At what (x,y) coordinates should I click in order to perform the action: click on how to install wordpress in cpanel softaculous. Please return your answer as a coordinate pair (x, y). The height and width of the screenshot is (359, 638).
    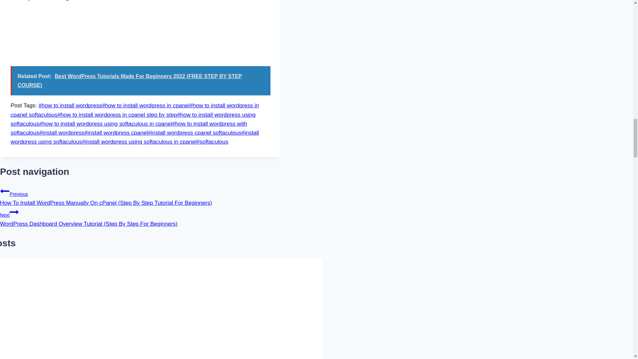
    Looking at the image, I should click on (135, 110).